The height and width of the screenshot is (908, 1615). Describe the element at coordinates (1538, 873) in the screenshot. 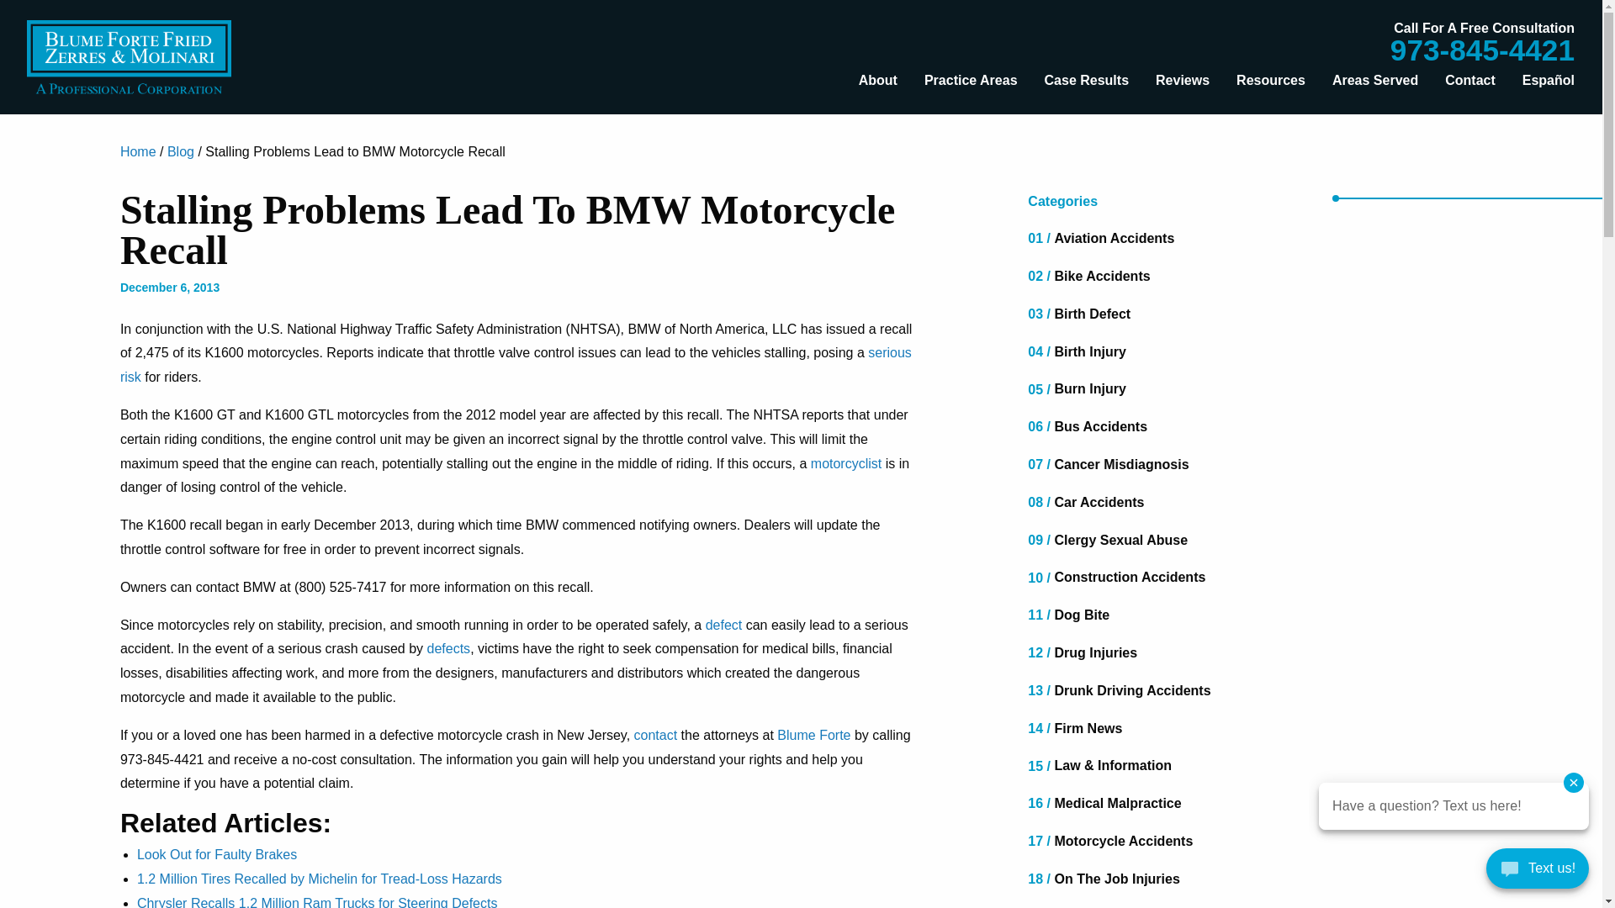

I see `Text us!` at that location.